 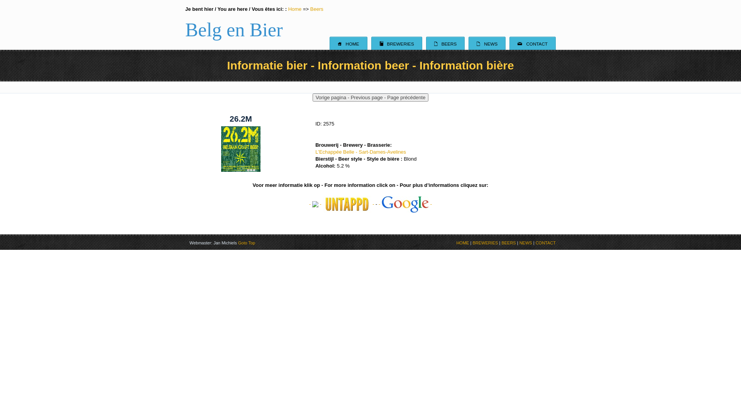 What do you see at coordinates (247, 242) in the screenshot?
I see `Goto Top` at bounding box center [247, 242].